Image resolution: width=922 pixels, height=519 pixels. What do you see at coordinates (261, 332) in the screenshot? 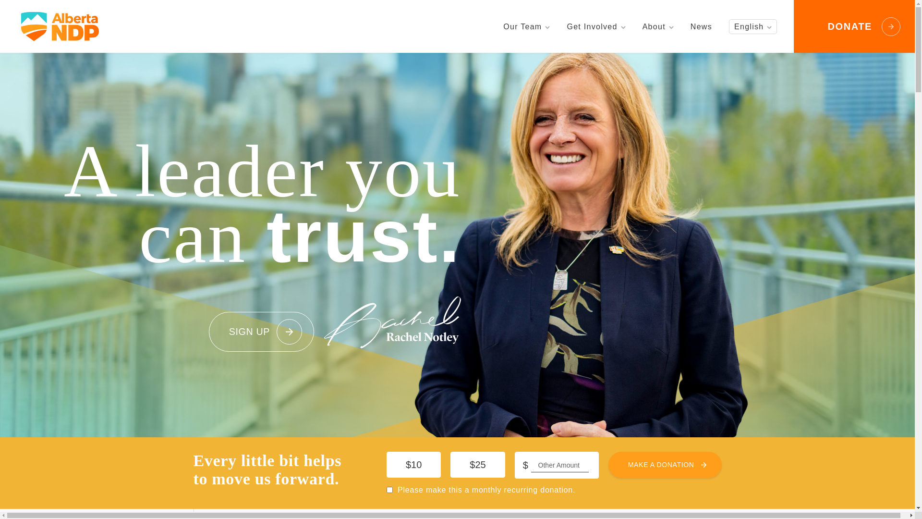
I see `SIGN UP` at bounding box center [261, 332].